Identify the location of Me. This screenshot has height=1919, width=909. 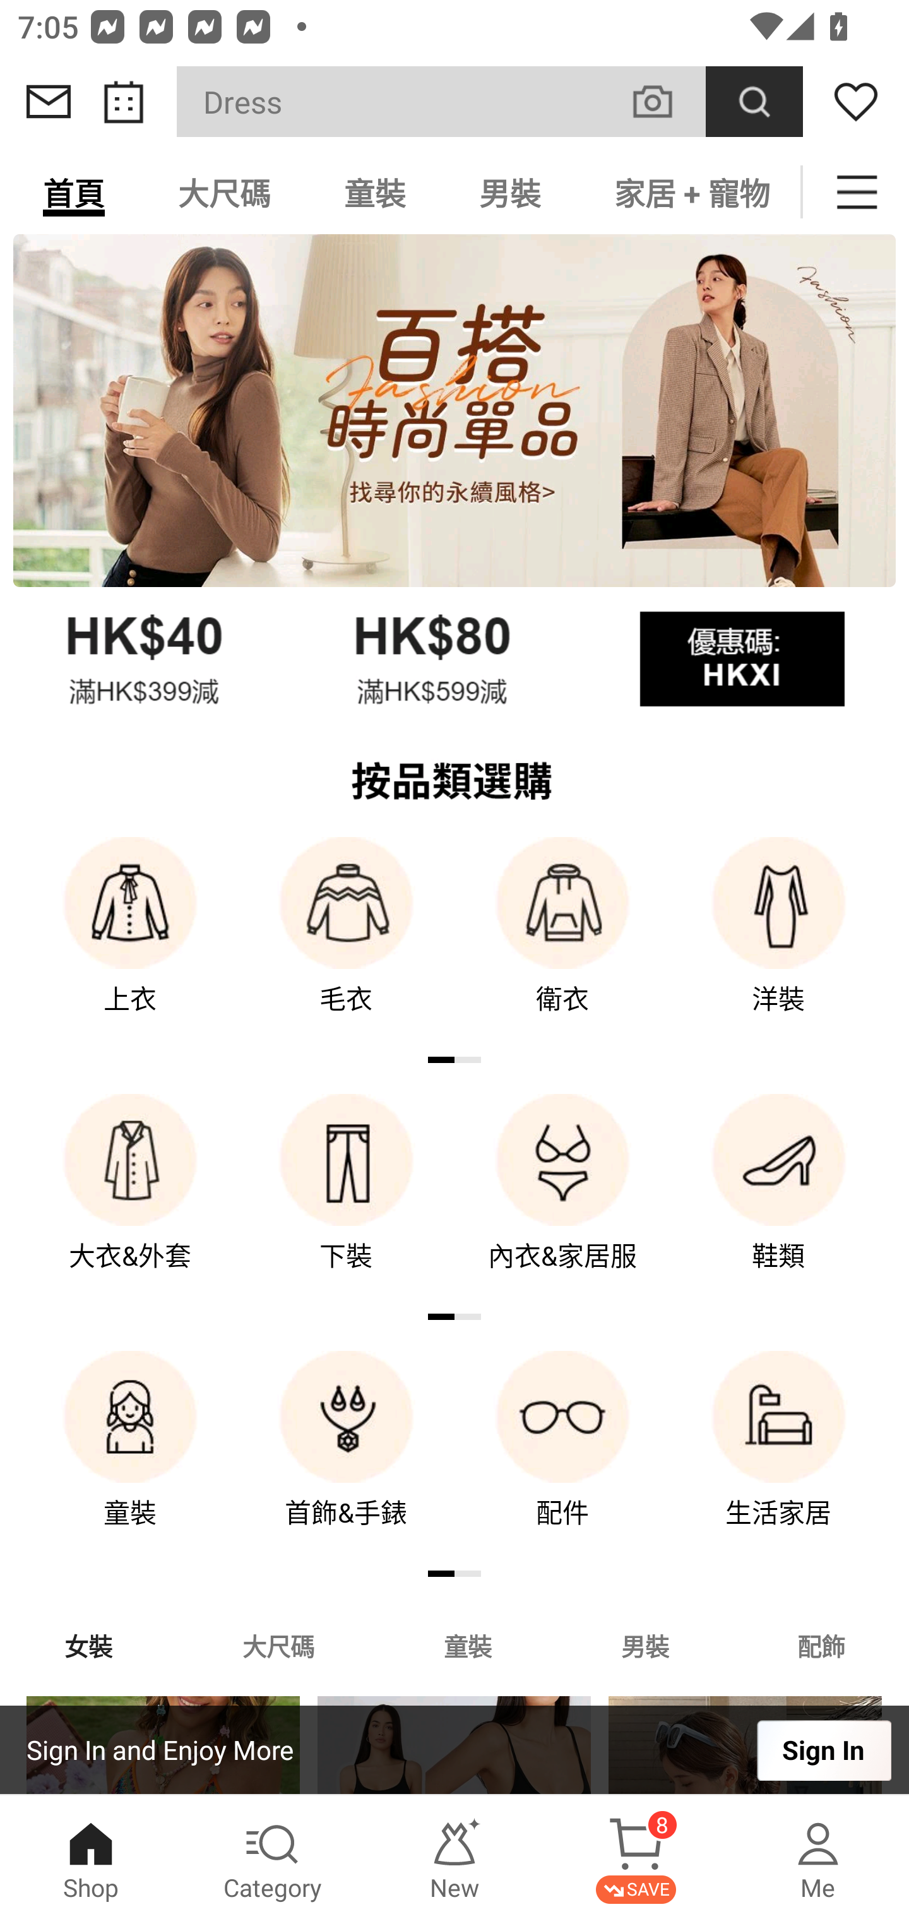
(818, 1857).